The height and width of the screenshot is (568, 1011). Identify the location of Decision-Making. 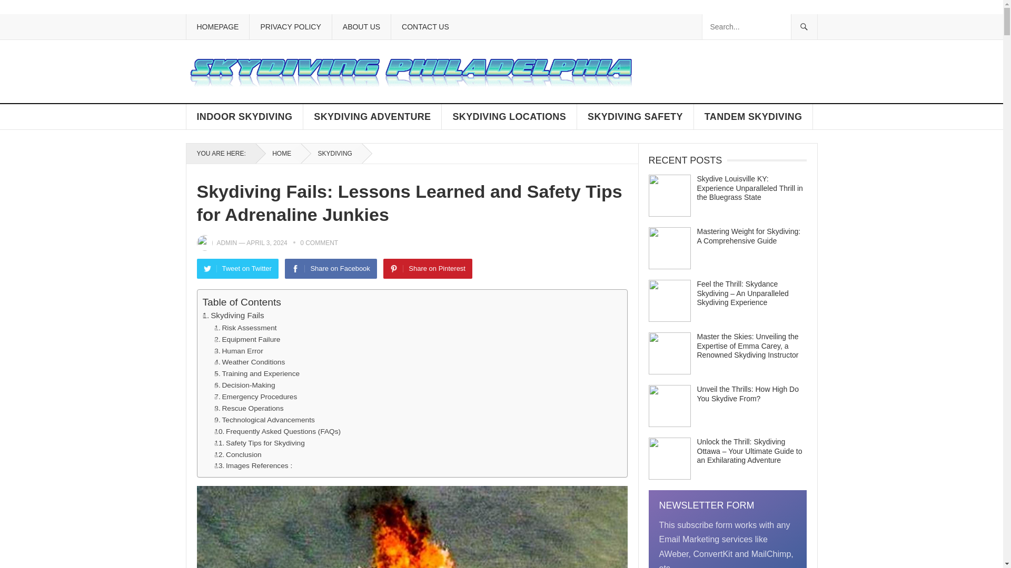
(244, 386).